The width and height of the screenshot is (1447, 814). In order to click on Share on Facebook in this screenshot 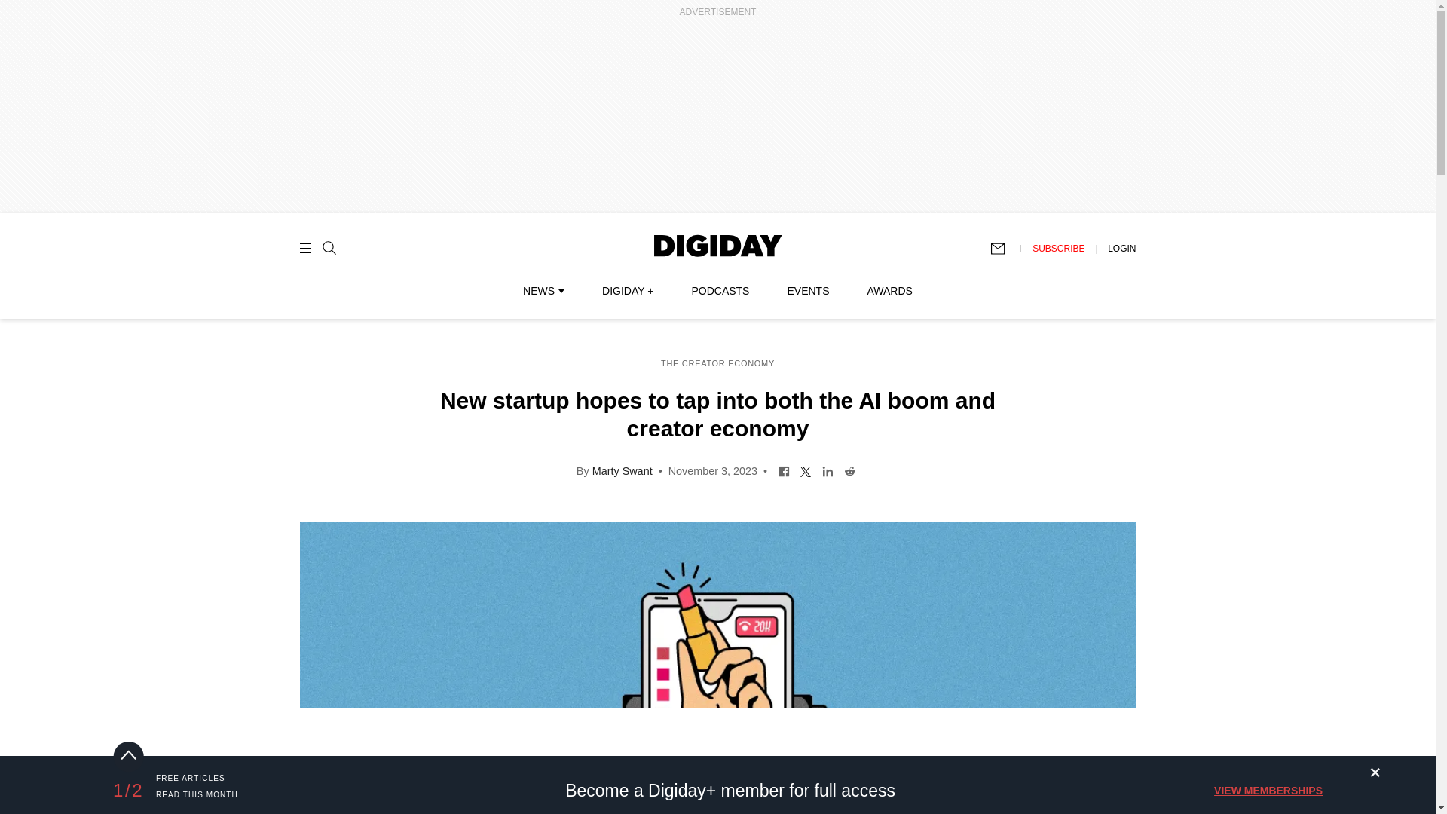, I will do `click(784, 470)`.